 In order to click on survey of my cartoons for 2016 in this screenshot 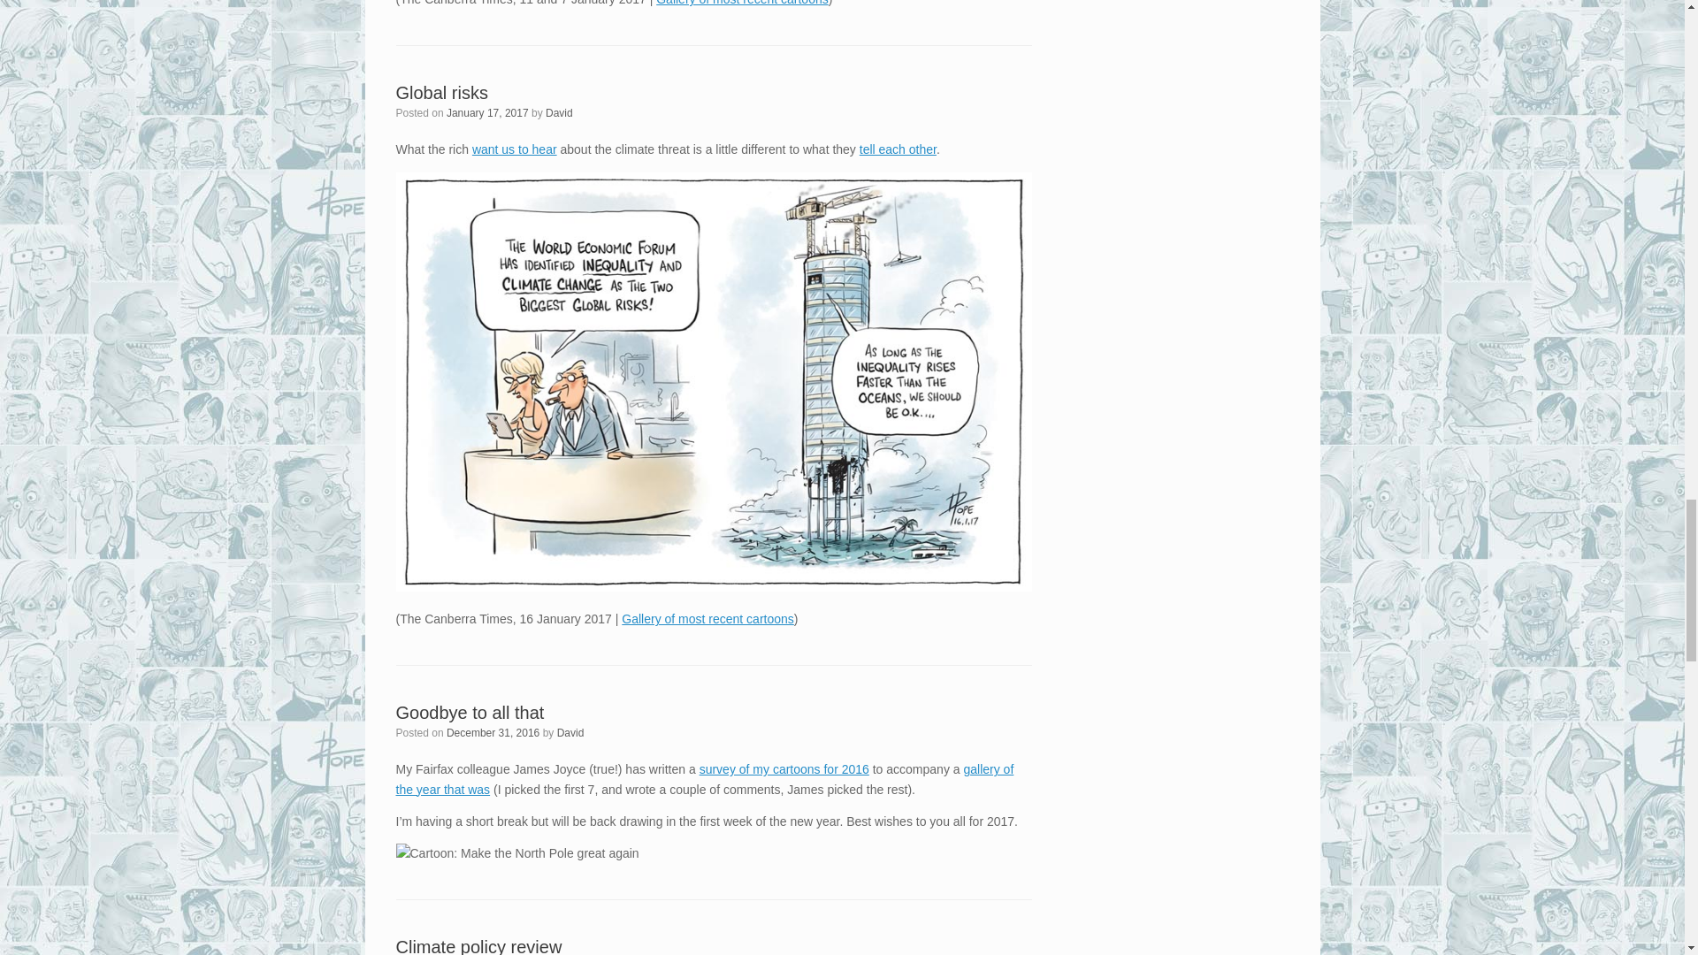, I will do `click(784, 769)`.